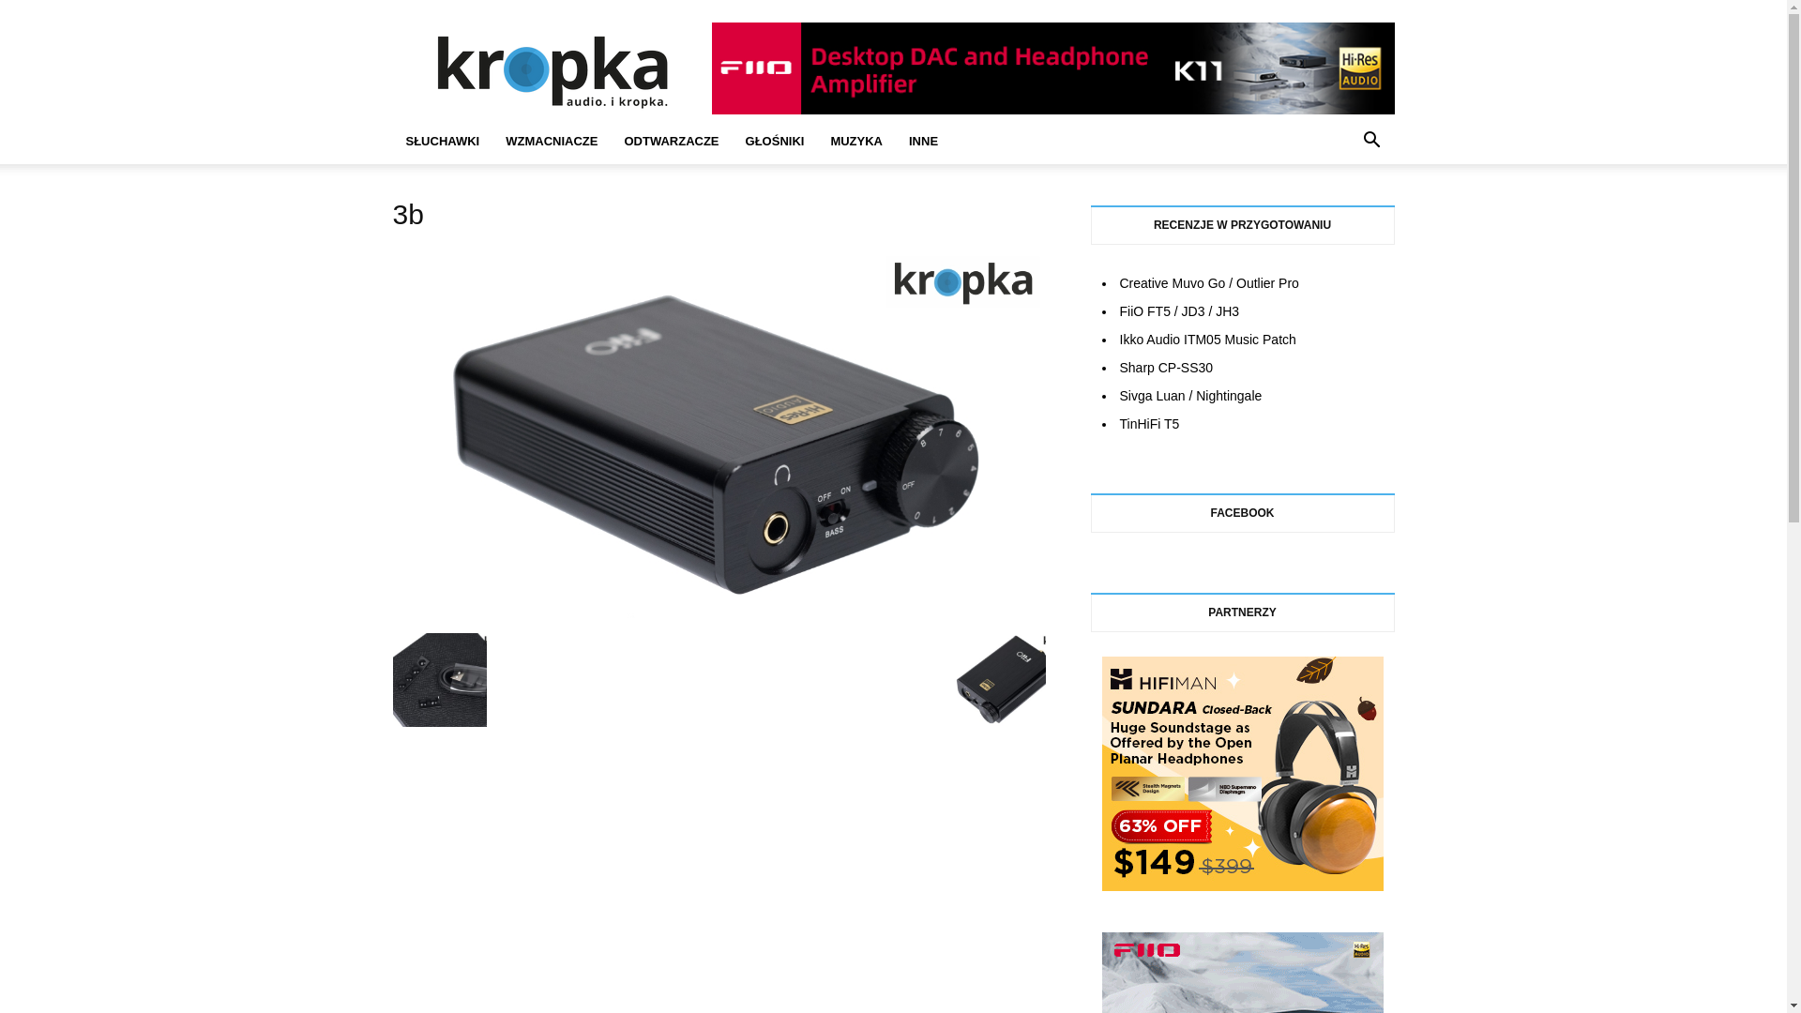 The height and width of the screenshot is (1013, 1801). Describe the element at coordinates (1343, 217) in the screenshot. I see `Szukaj` at that location.